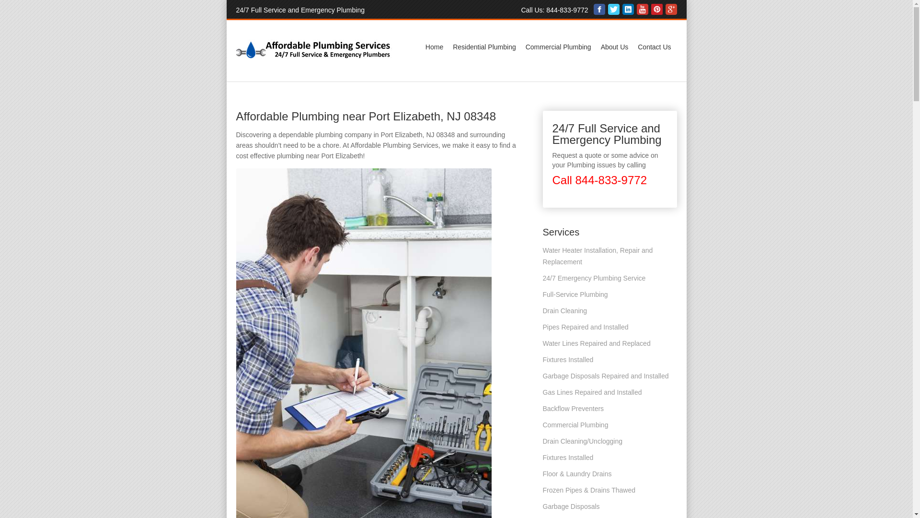 The image size is (920, 518). What do you see at coordinates (558, 47) in the screenshot?
I see `Commercial Plumbing` at bounding box center [558, 47].